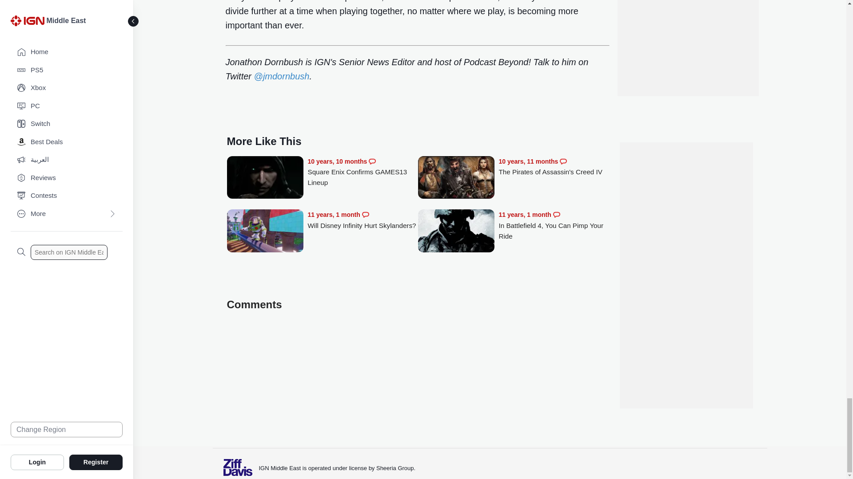  What do you see at coordinates (372, 161) in the screenshot?
I see `Comments` at bounding box center [372, 161].